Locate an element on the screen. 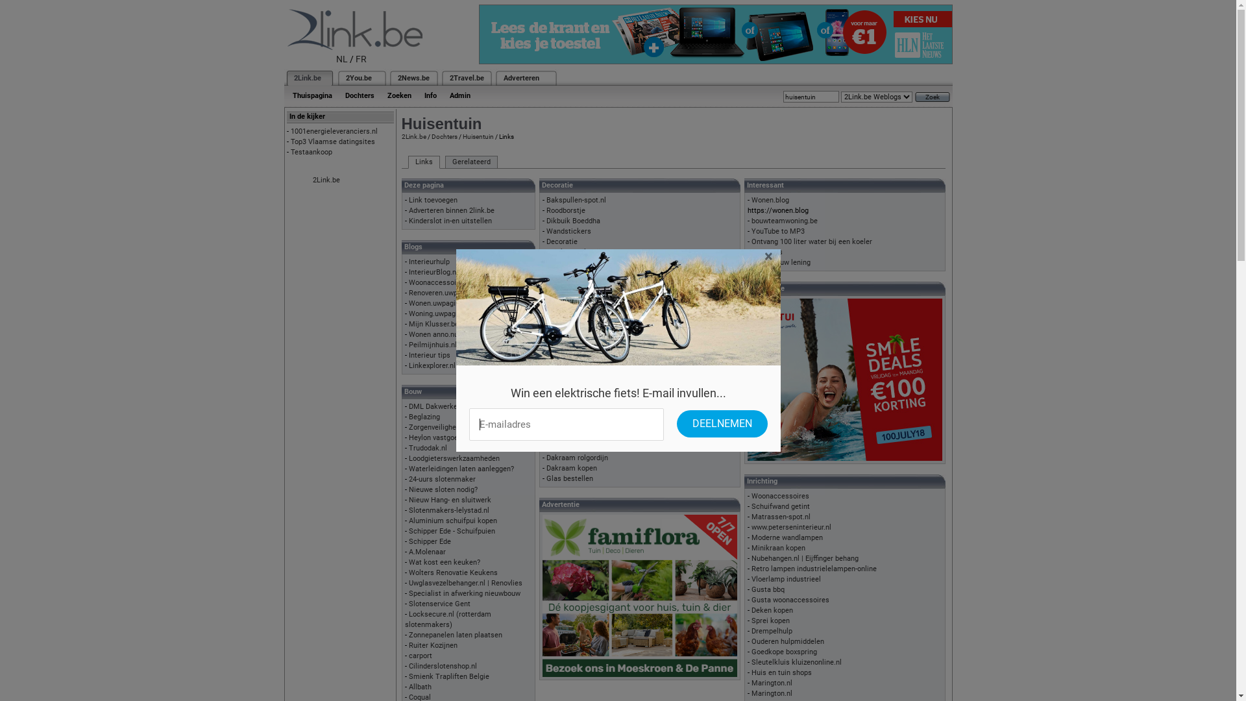 Image resolution: width=1246 pixels, height=701 pixels. Interieurhulp is located at coordinates (430, 262).